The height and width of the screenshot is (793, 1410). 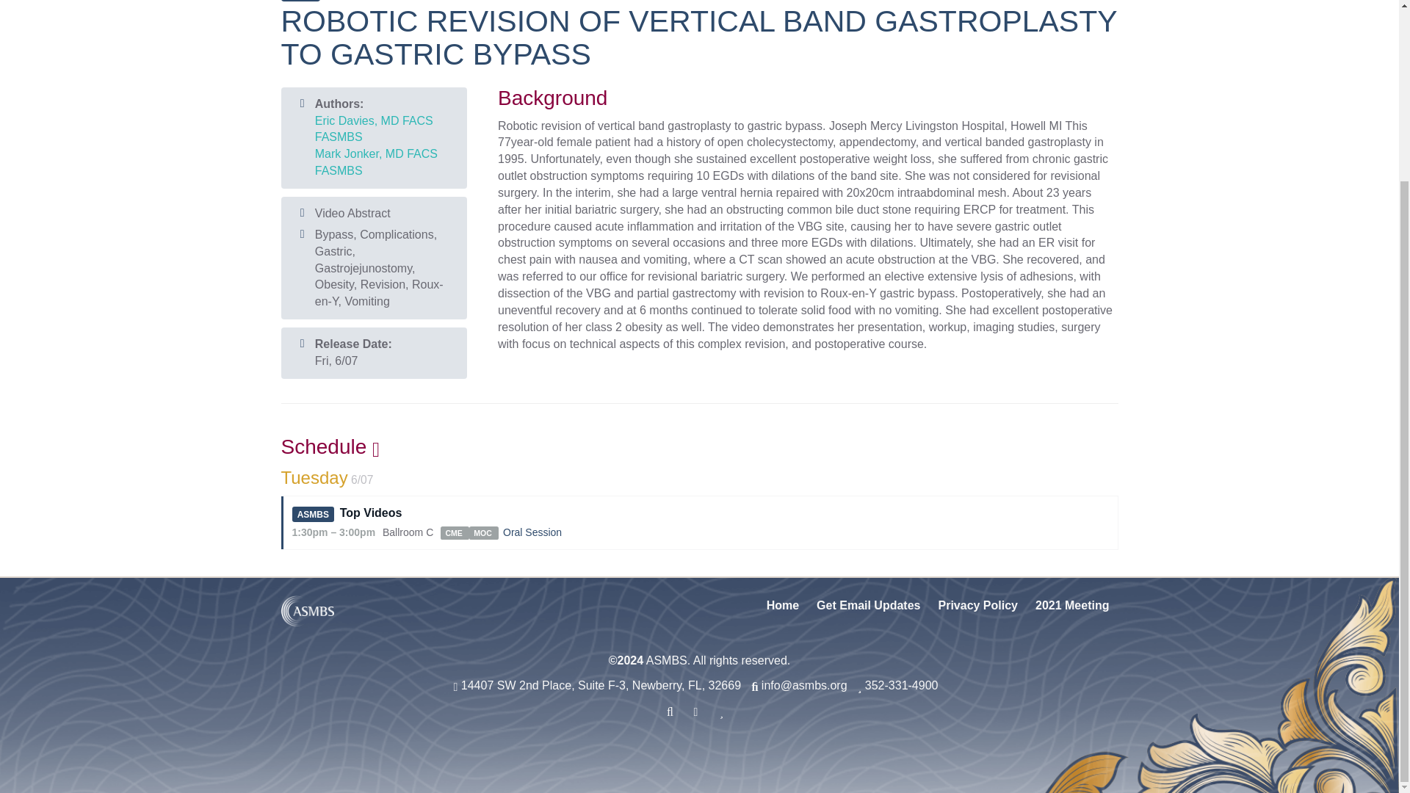 I want to click on Privacy Policy, so click(x=977, y=606).